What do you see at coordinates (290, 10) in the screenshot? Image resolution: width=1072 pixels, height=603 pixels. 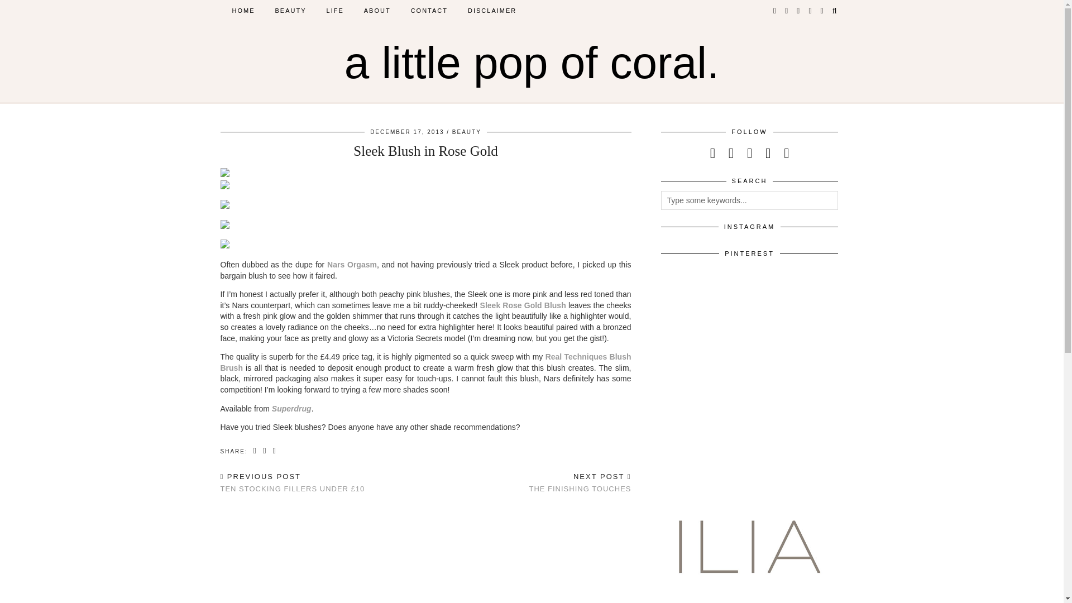 I see `BEAUTY` at bounding box center [290, 10].